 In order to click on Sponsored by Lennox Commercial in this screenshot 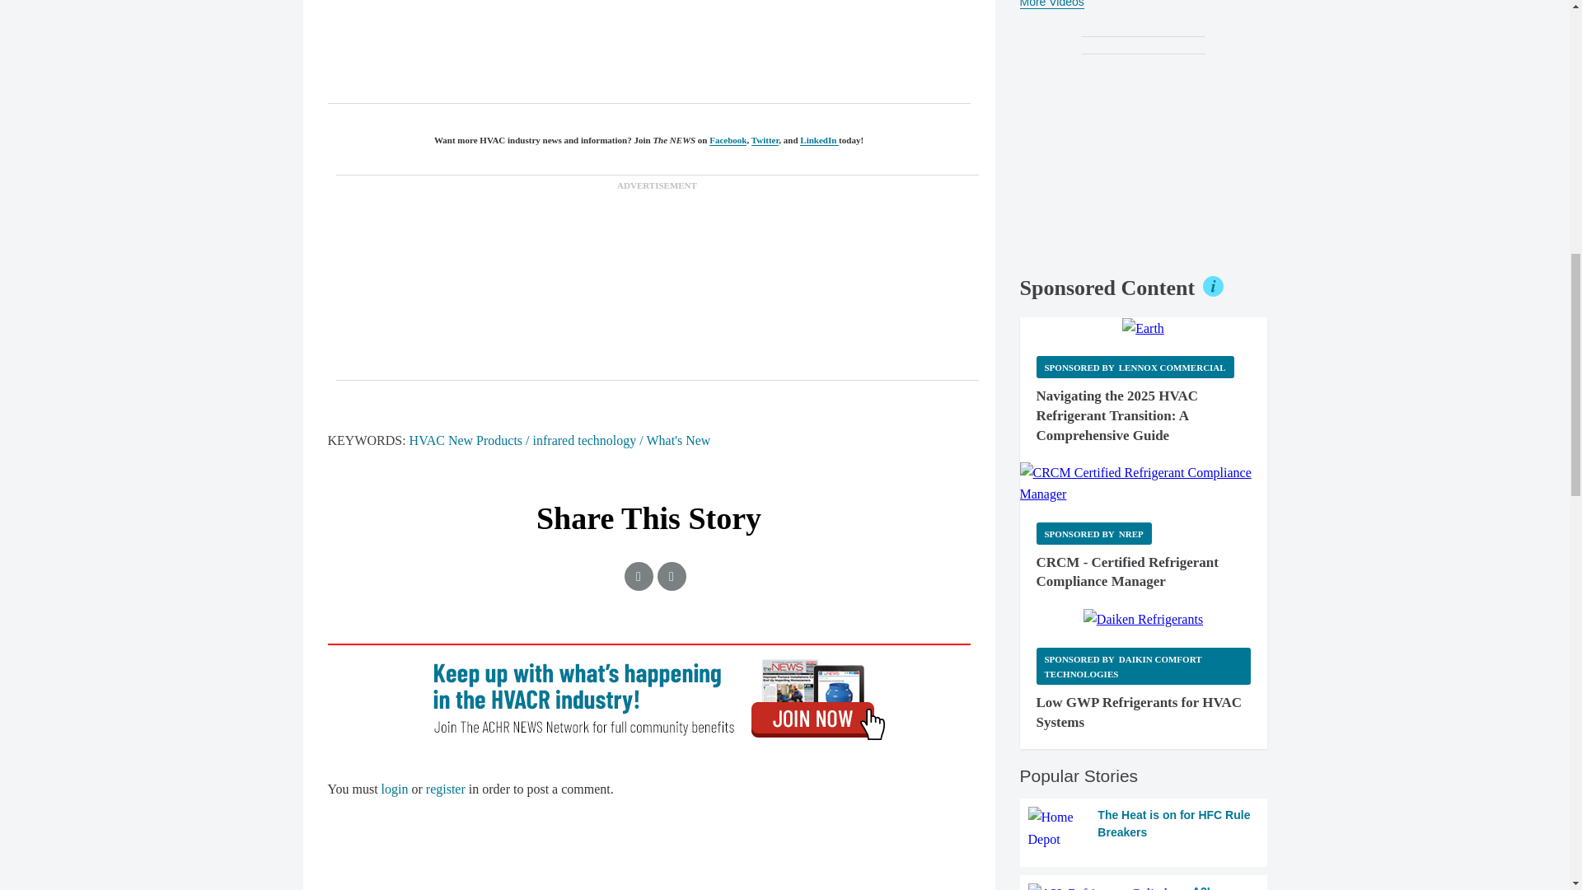, I will do `click(1135, 368)`.